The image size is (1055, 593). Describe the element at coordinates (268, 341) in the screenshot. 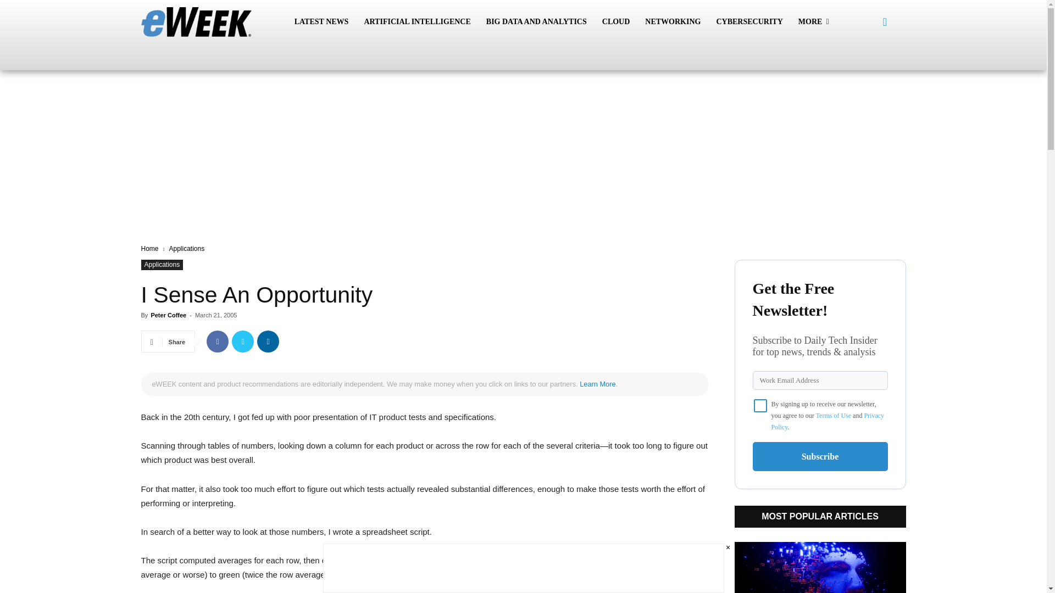

I see `Linkedin` at that location.